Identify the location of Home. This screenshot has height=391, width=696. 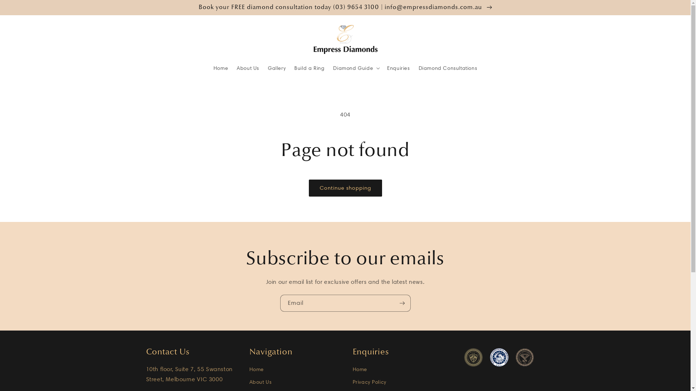
(360, 370).